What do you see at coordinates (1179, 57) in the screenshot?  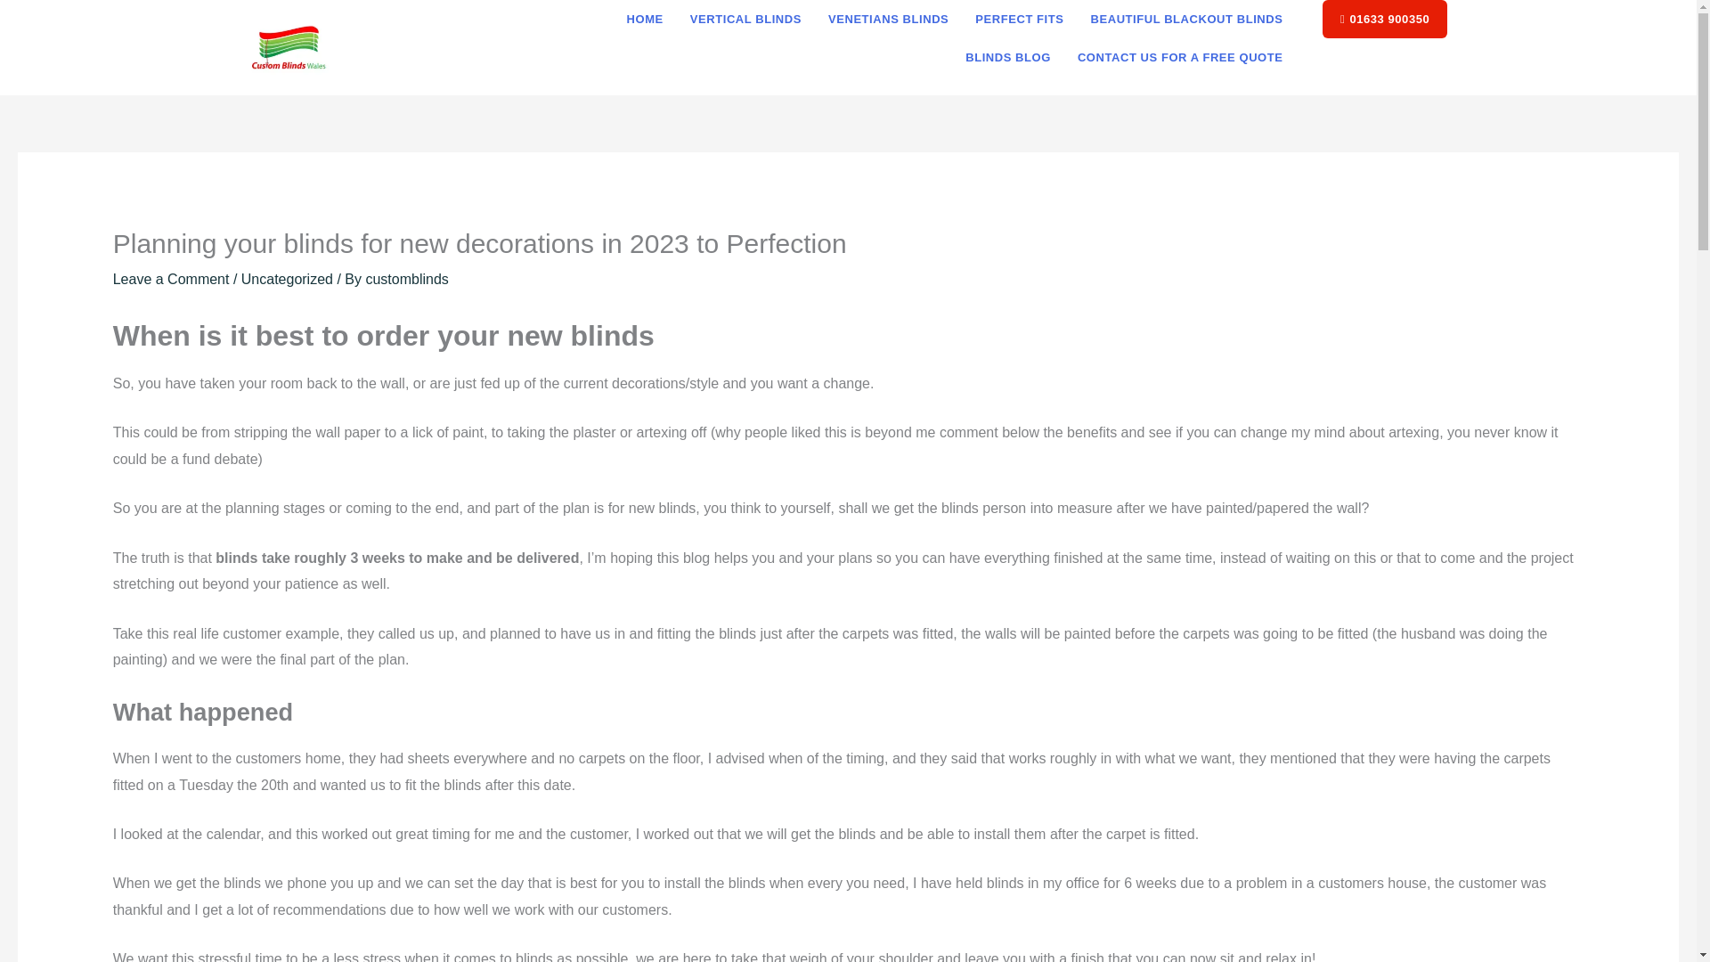 I see `CONTACT US FOR A FREE QUOTE` at bounding box center [1179, 57].